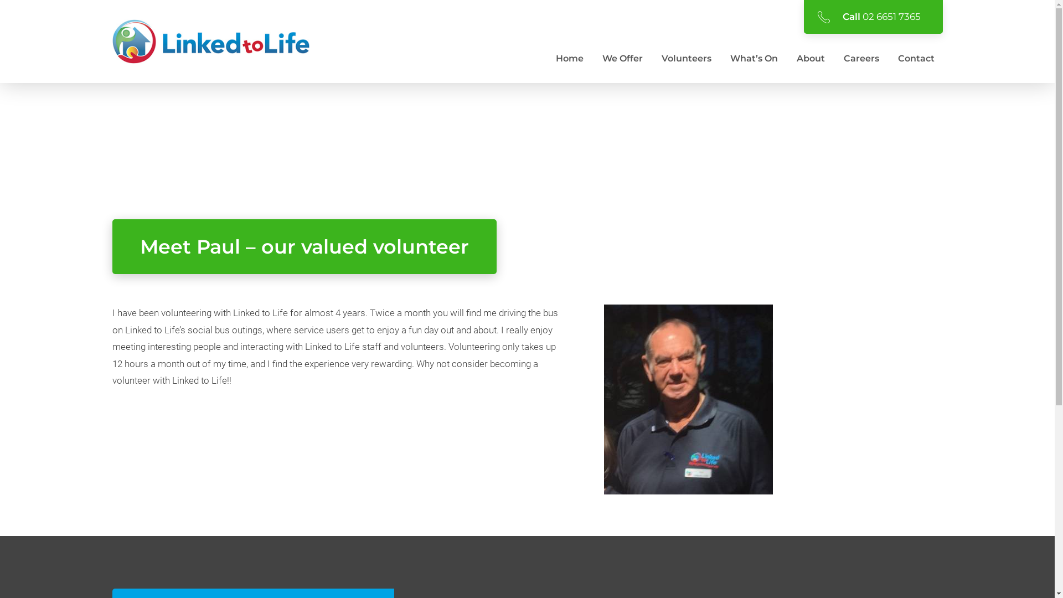 The width and height of the screenshot is (1063, 598). What do you see at coordinates (210, 42) in the screenshot?
I see `Linked to Life` at bounding box center [210, 42].